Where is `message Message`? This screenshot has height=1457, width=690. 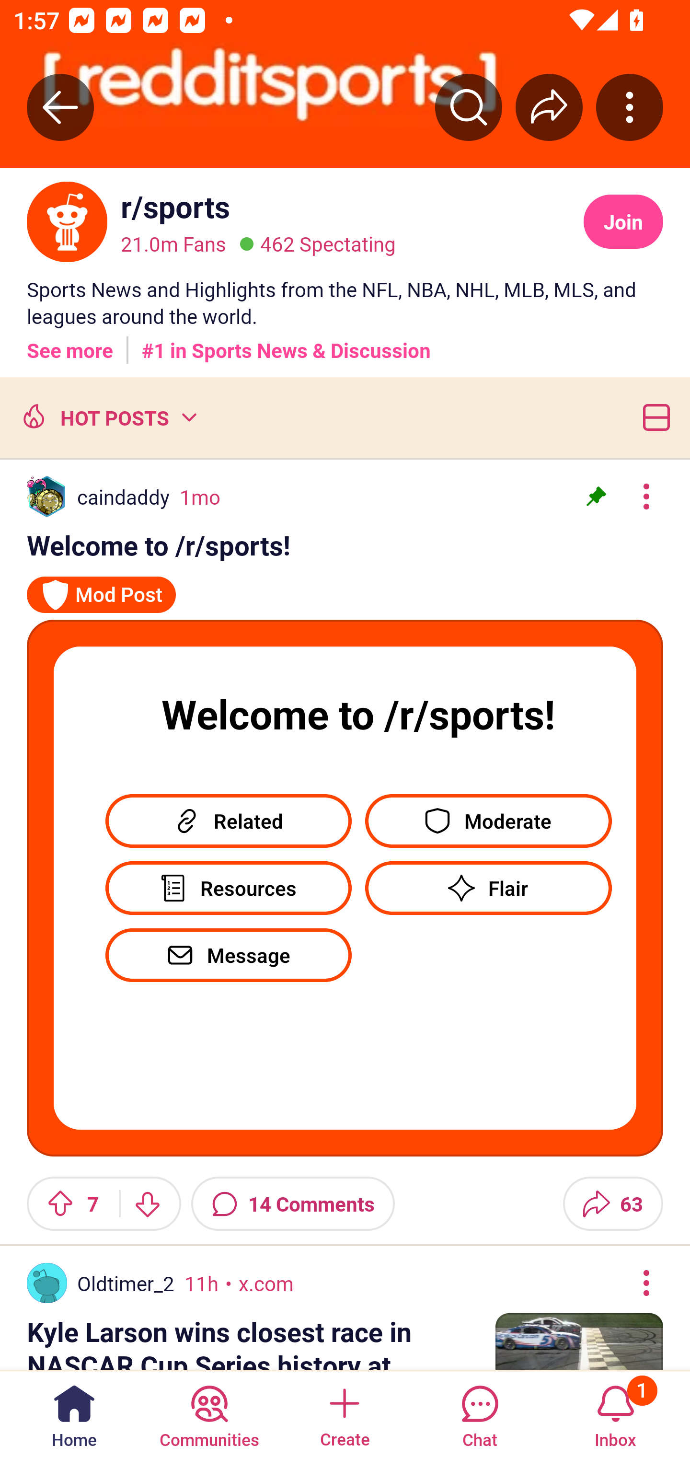
message Message is located at coordinates (229, 955).